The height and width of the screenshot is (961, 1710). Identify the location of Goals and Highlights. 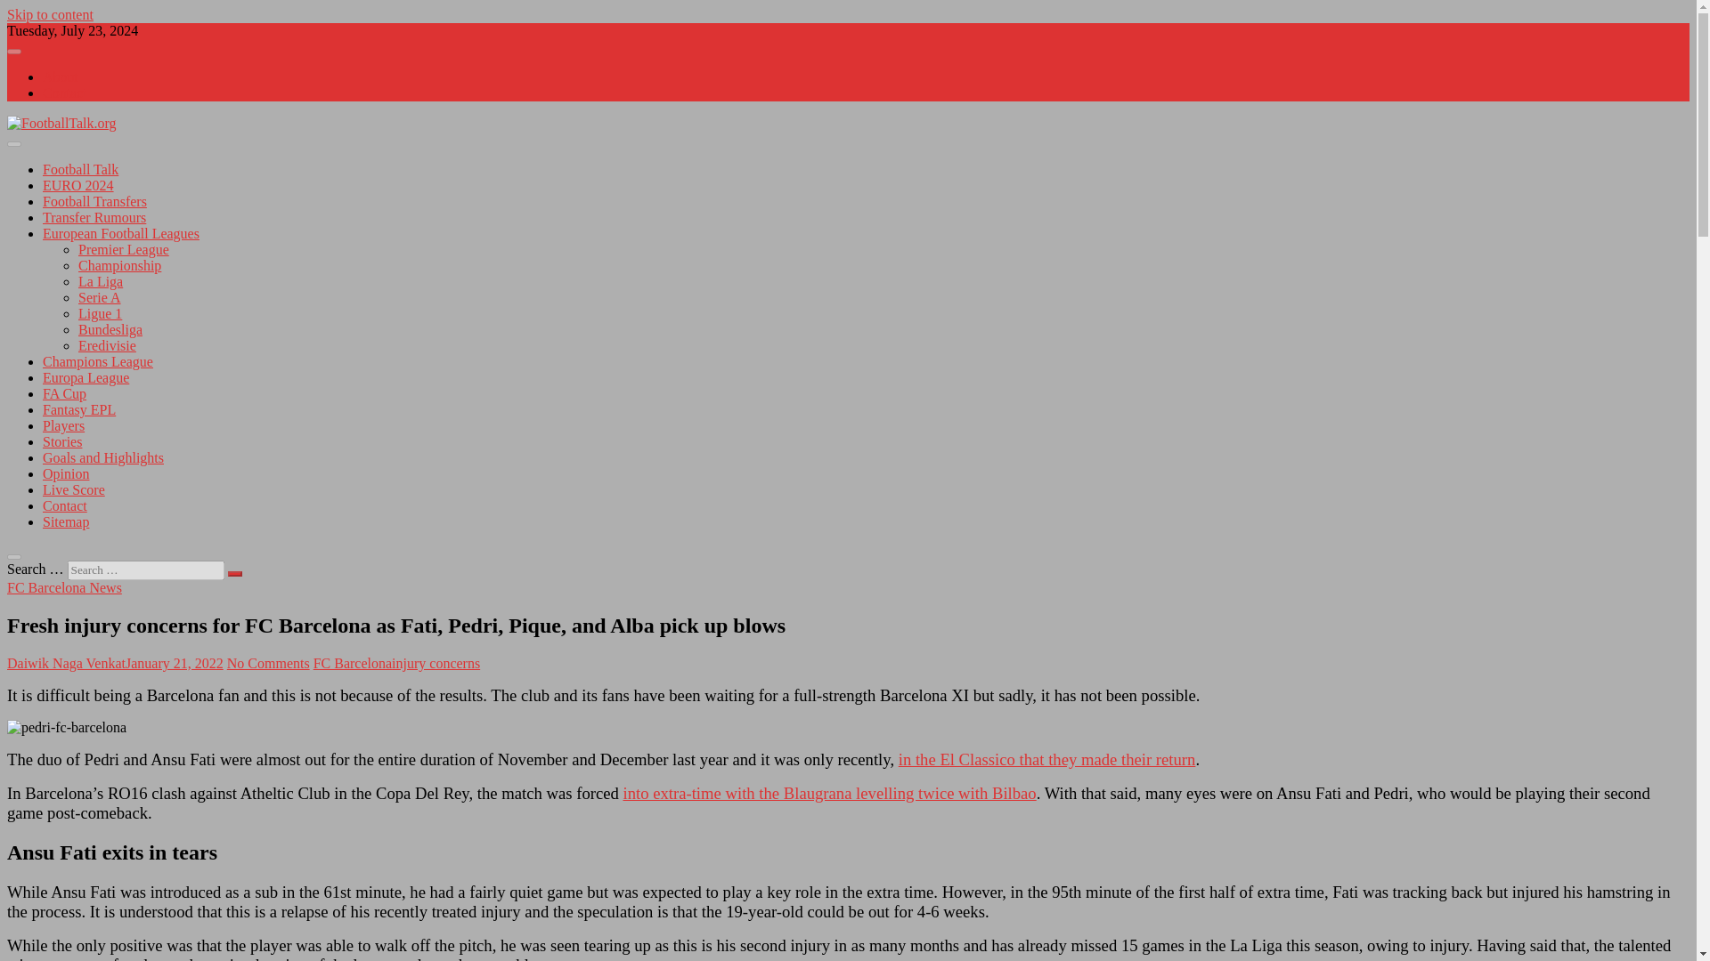
(103, 457).